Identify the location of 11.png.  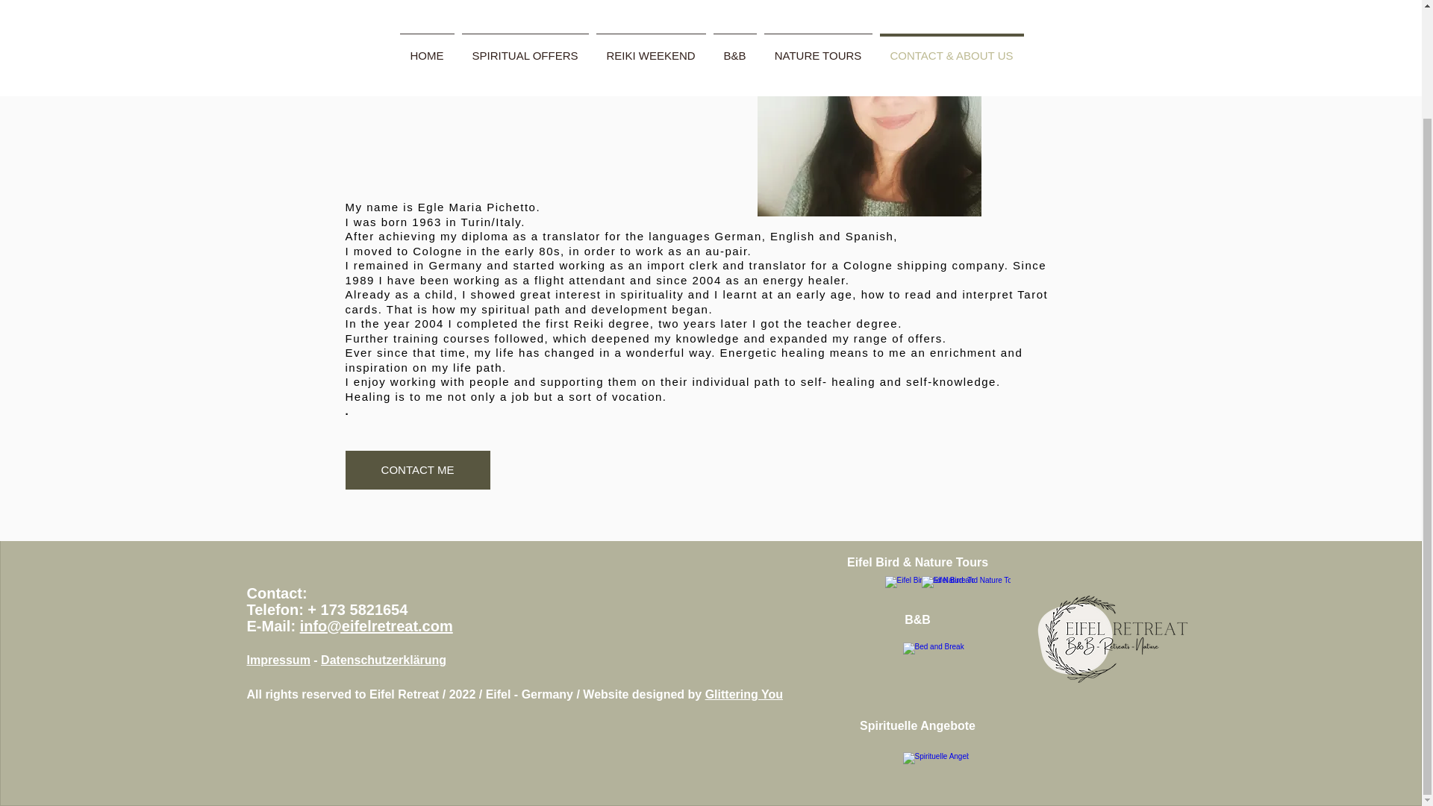
(1112, 639).